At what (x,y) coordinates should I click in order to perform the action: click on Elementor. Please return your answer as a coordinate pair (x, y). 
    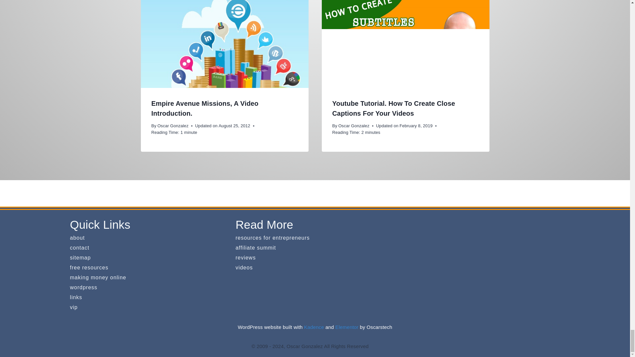
    Looking at the image, I should click on (347, 327).